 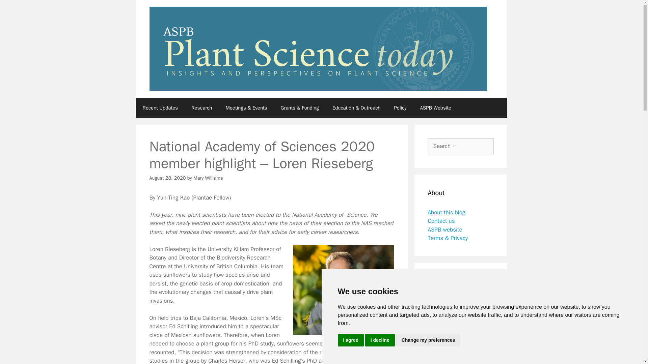 I want to click on Contact us, so click(x=441, y=221).